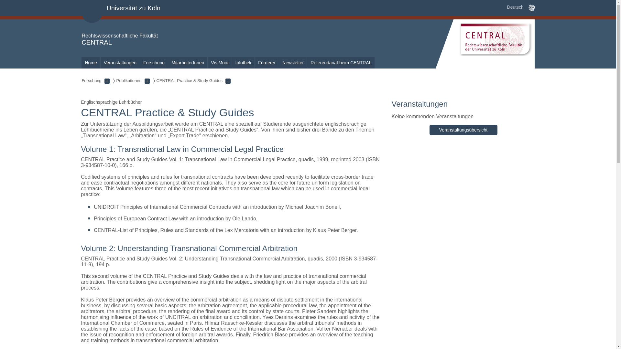  Describe the element at coordinates (107, 81) in the screenshot. I see `Unterseiten anzeigen` at that location.